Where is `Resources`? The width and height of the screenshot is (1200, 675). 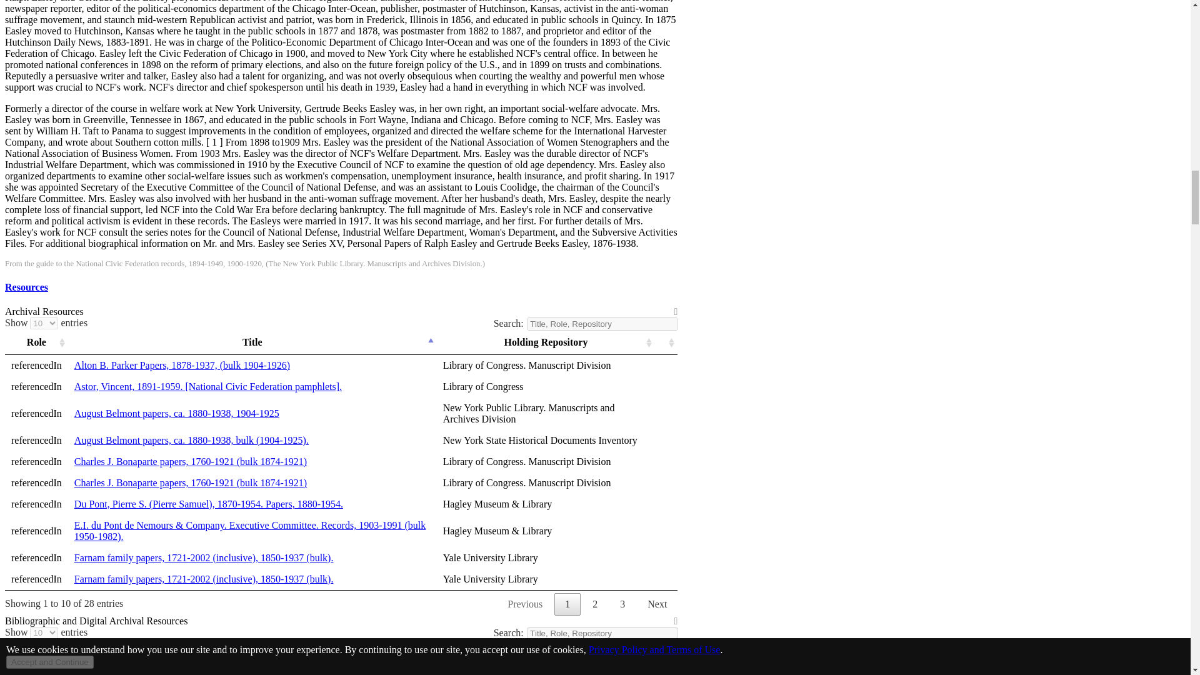 Resources is located at coordinates (26, 287).